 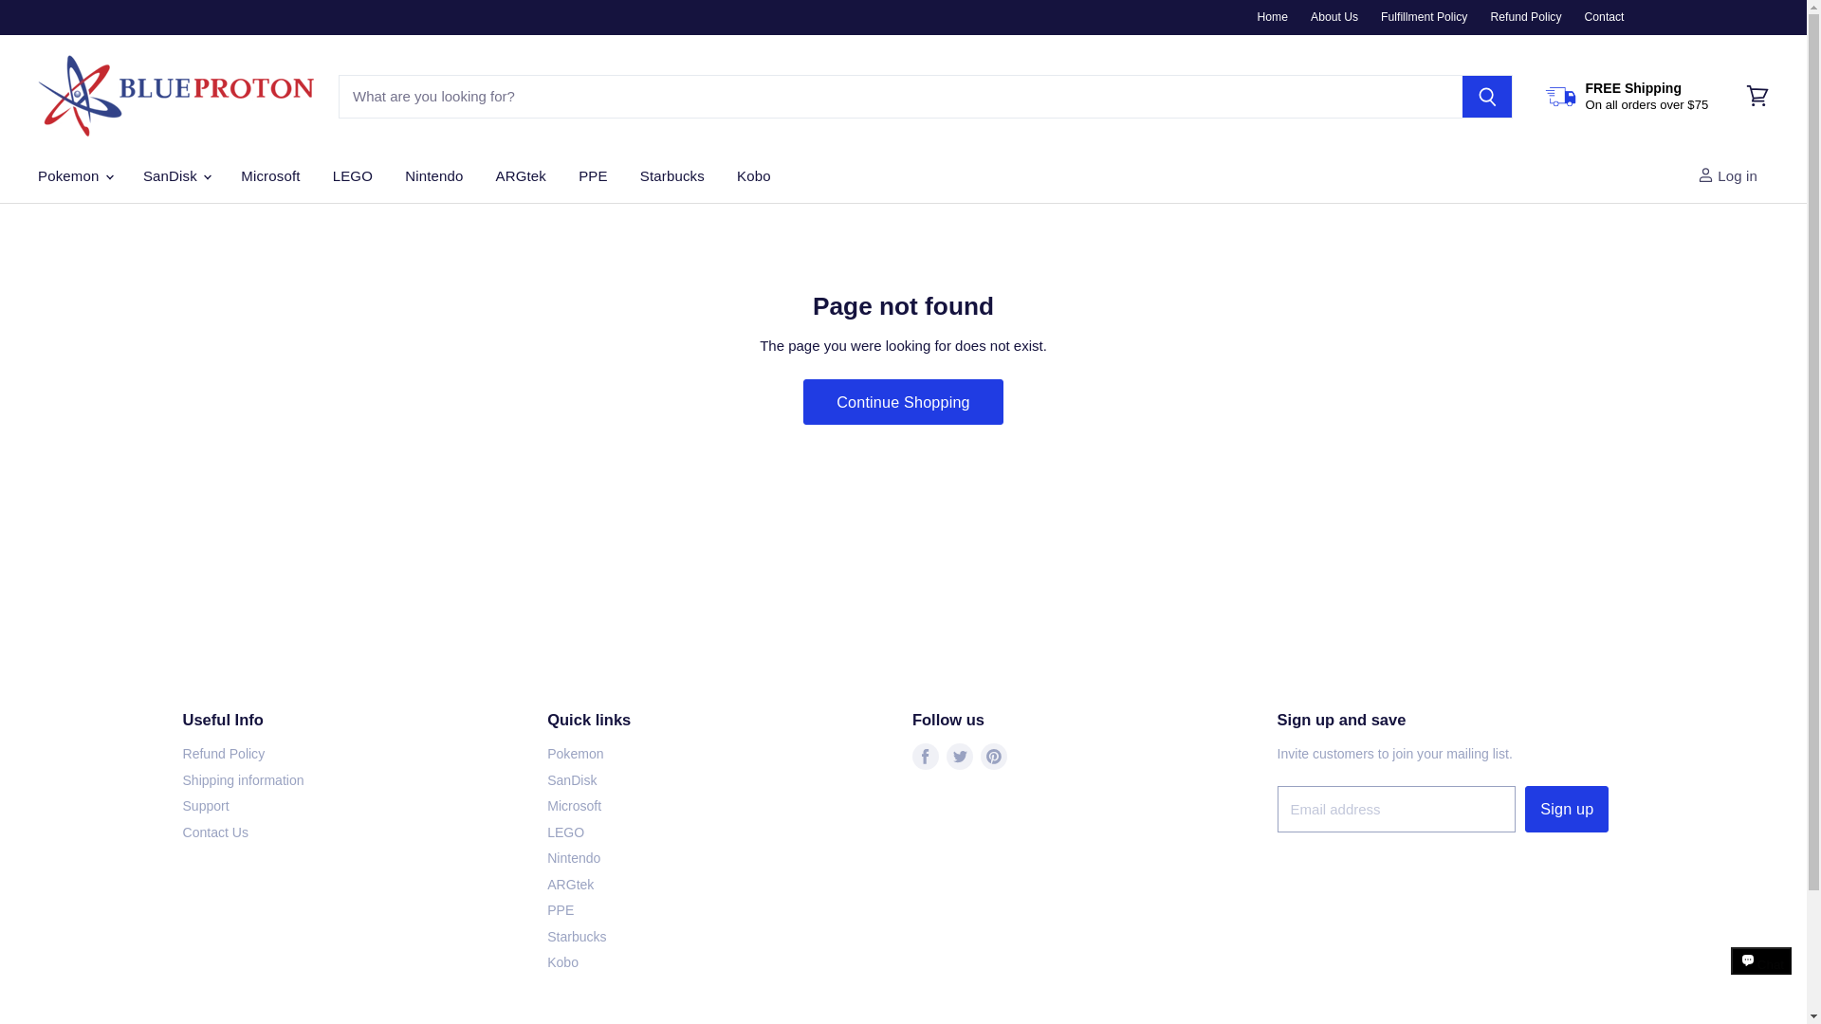 I want to click on Facebook, so click(x=926, y=757).